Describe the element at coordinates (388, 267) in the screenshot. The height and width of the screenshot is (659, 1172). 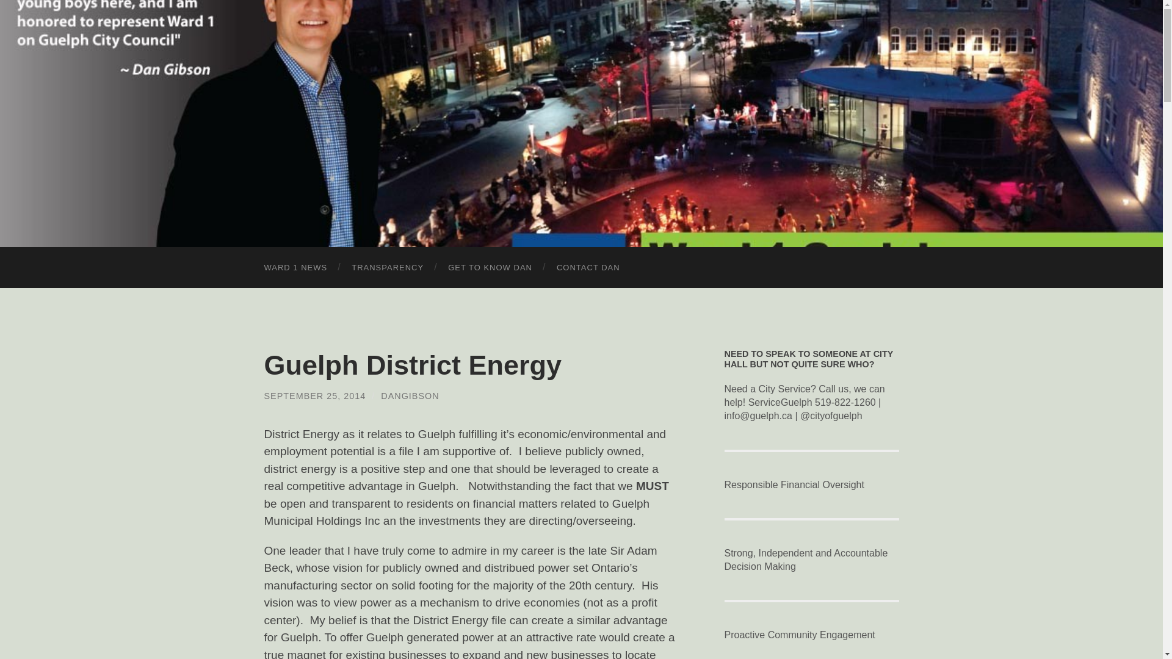
I see `TRANSPARENCY` at that location.